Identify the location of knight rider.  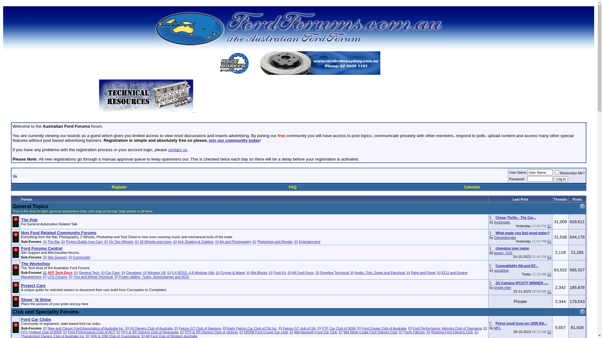
(503, 288).